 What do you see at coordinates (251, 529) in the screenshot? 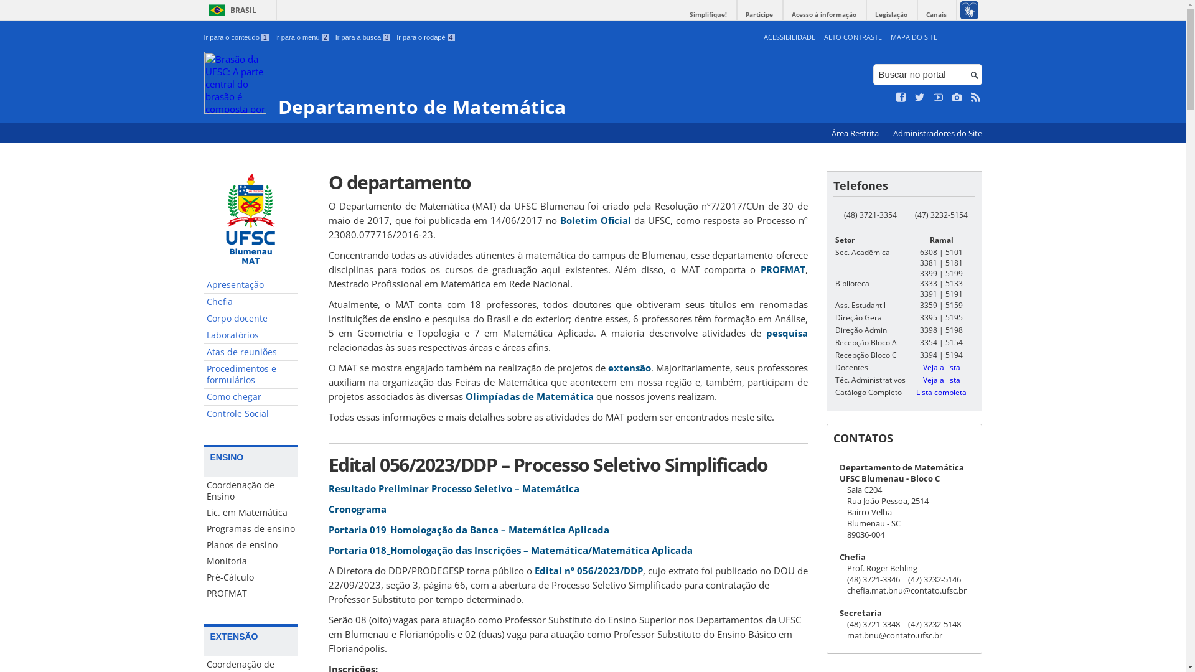
I see `Programas de ensino` at bounding box center [251, 529].